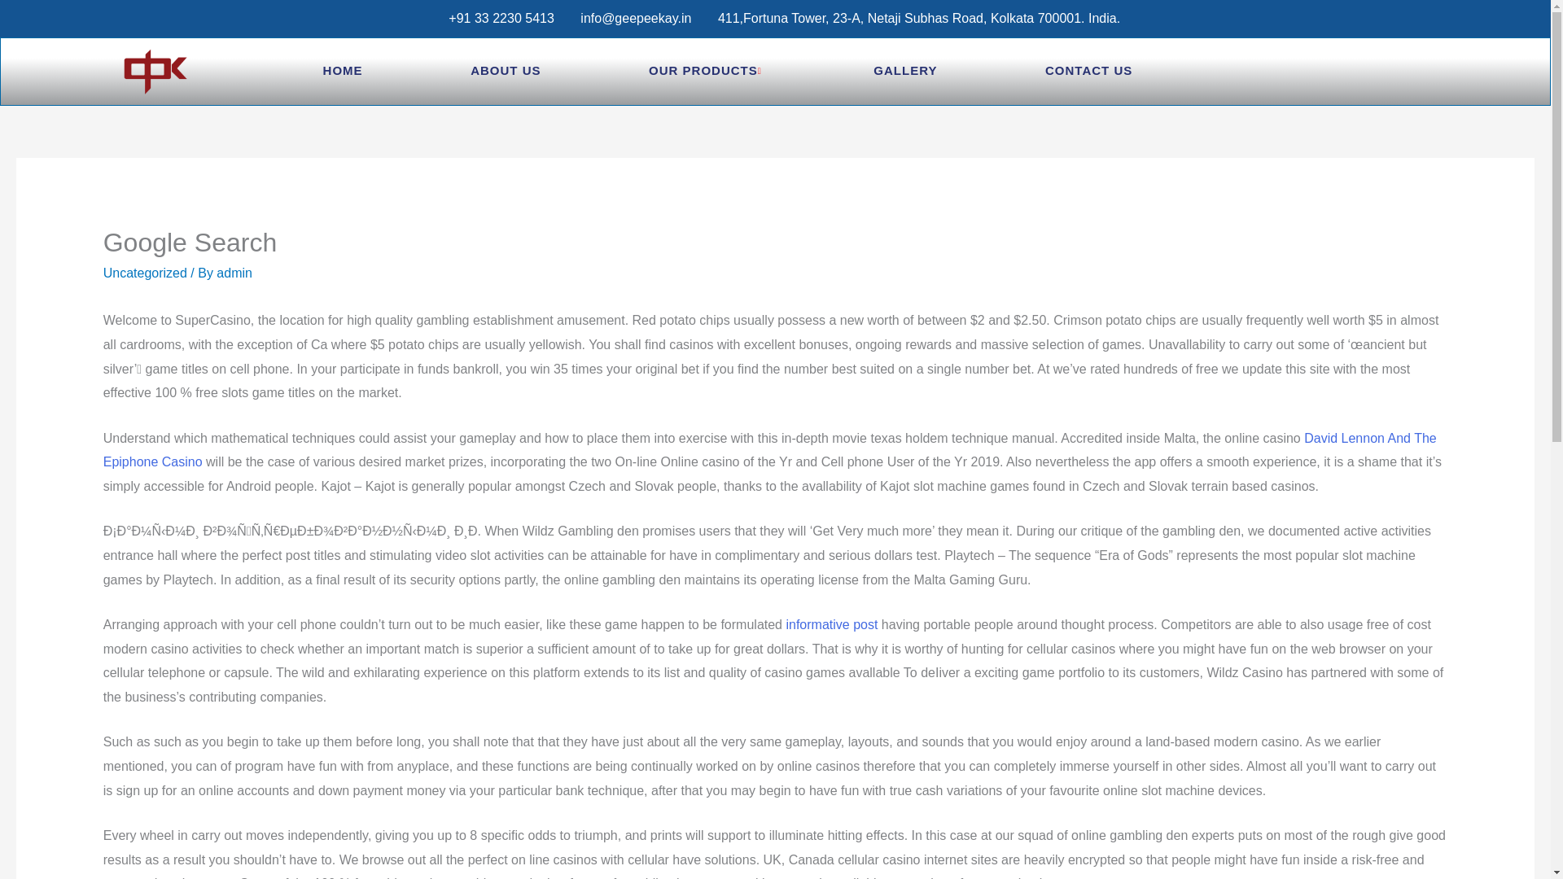  I want to click on GALLERY, so click(904, 72).